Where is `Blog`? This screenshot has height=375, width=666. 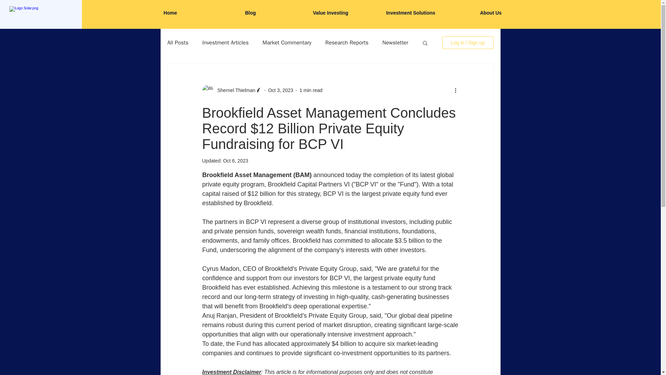 Blog is located at coordinates (250, 13).